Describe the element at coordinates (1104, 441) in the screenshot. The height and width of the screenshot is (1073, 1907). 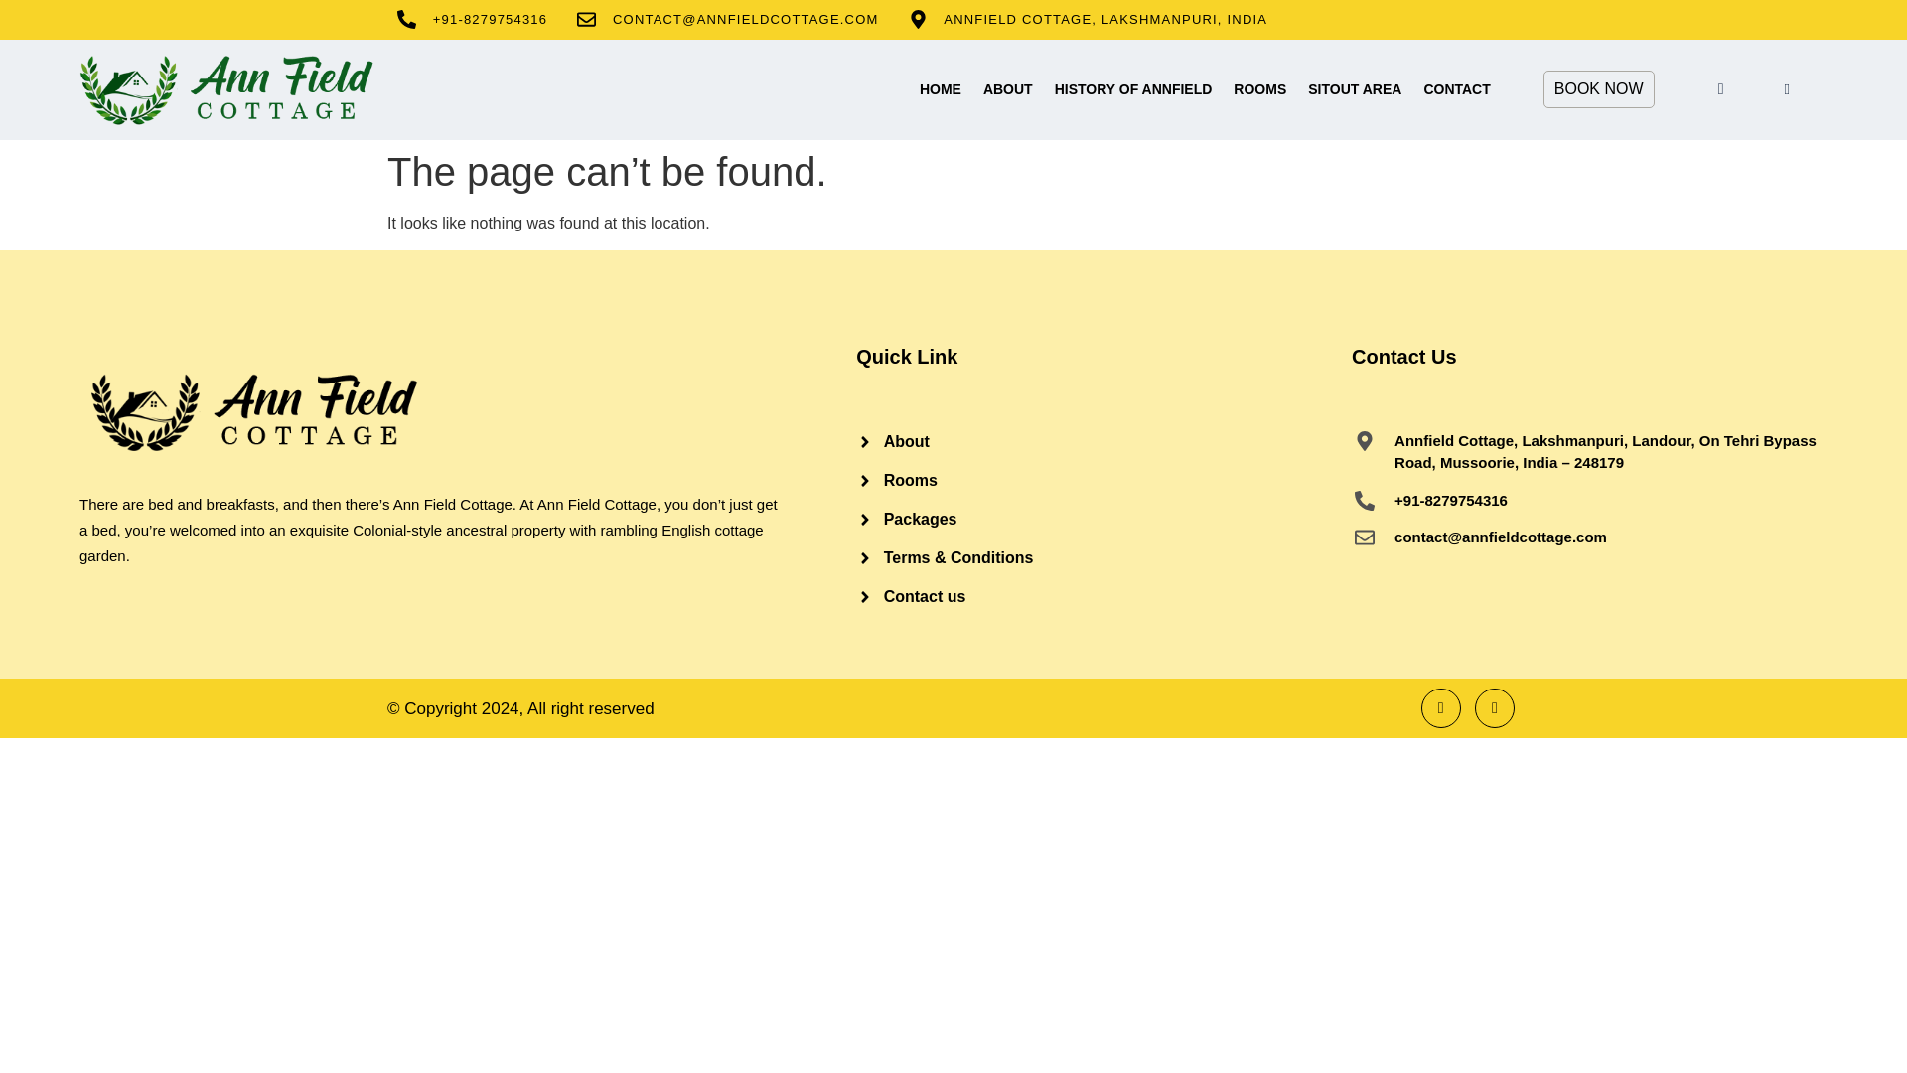
I see `About` at that location.